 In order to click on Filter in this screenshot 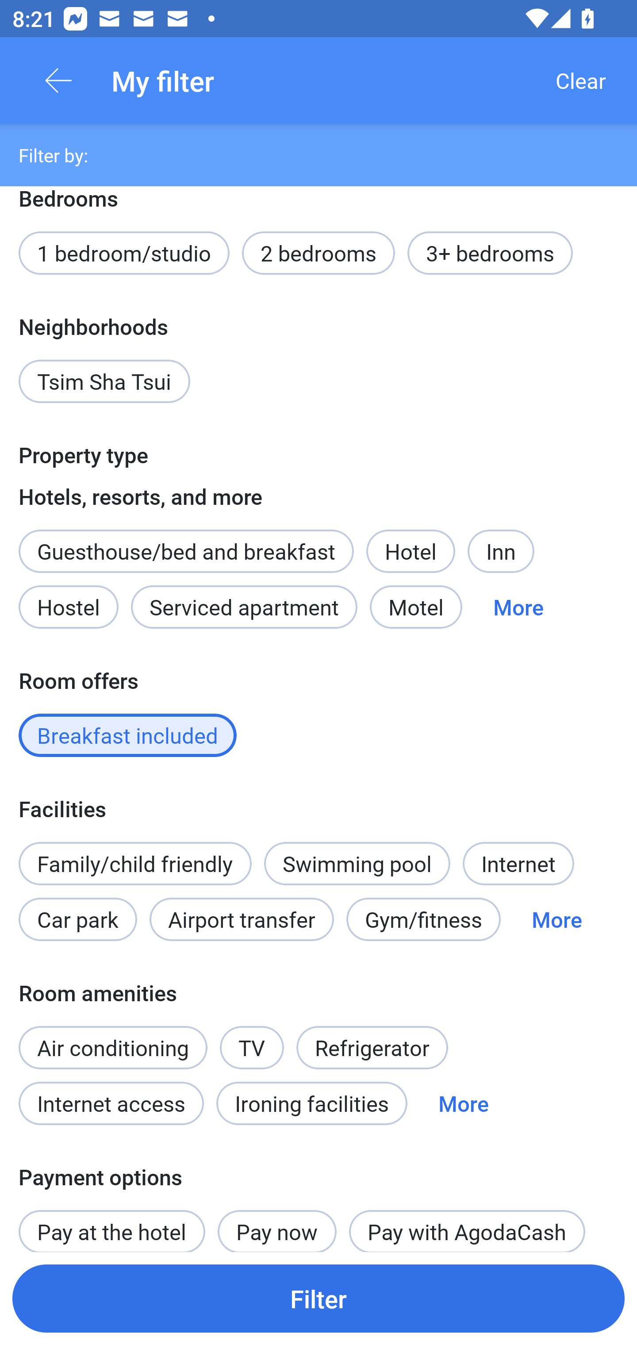, I will do `click(318, 1298)`.